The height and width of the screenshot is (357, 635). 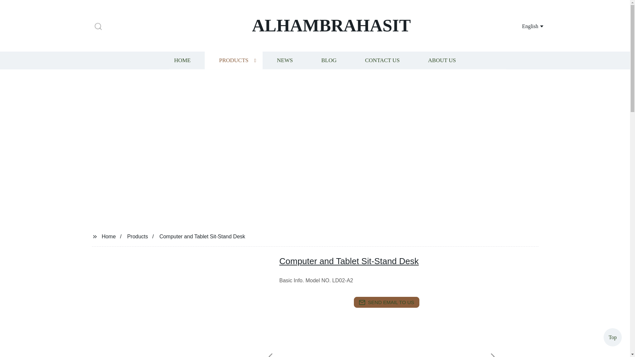 I want to click on Home, so click(x=108, y=236).